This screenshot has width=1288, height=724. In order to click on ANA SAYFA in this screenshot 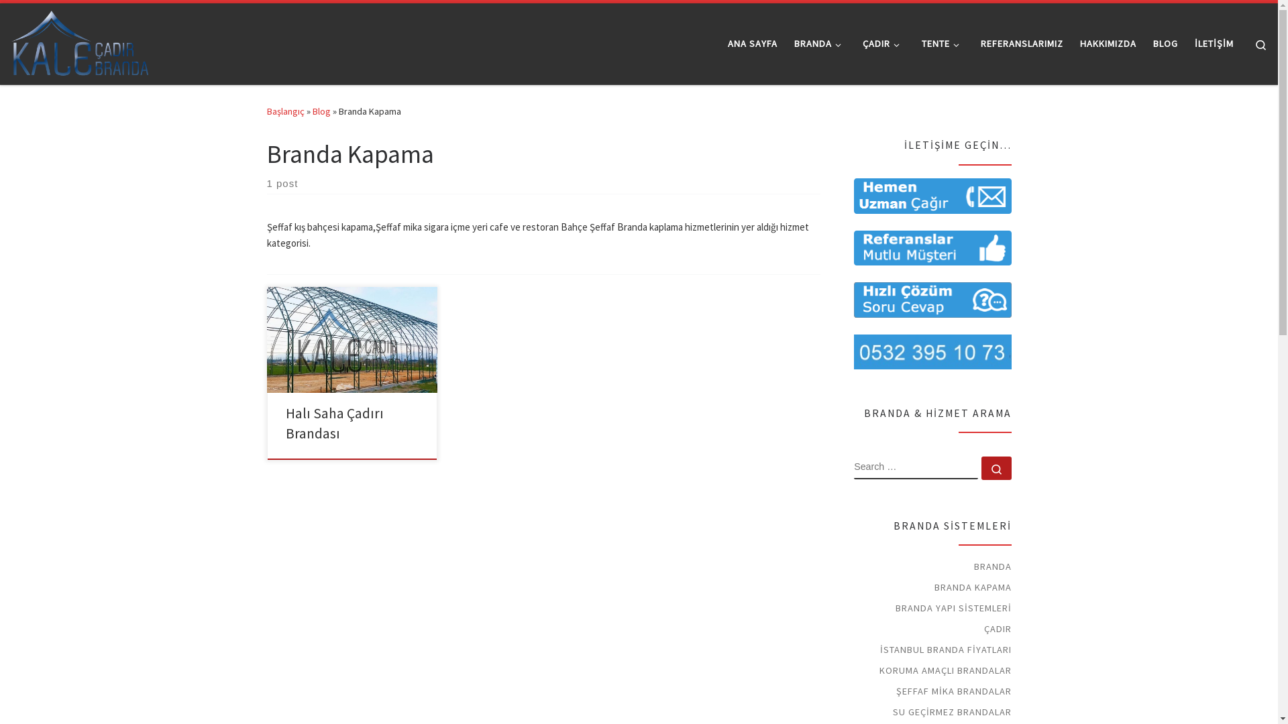, I will do `click(753, 44)`.